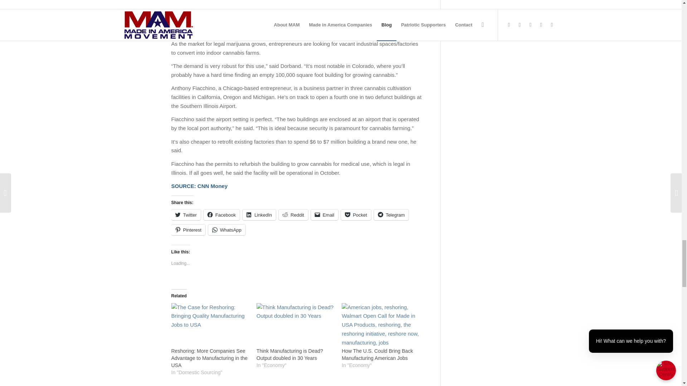 The width and height of the screenshot is (687, 386). What do you see at coordinates (186, 214) in the screenshot?
I see `Twitter` at bounding box center [186, 214].